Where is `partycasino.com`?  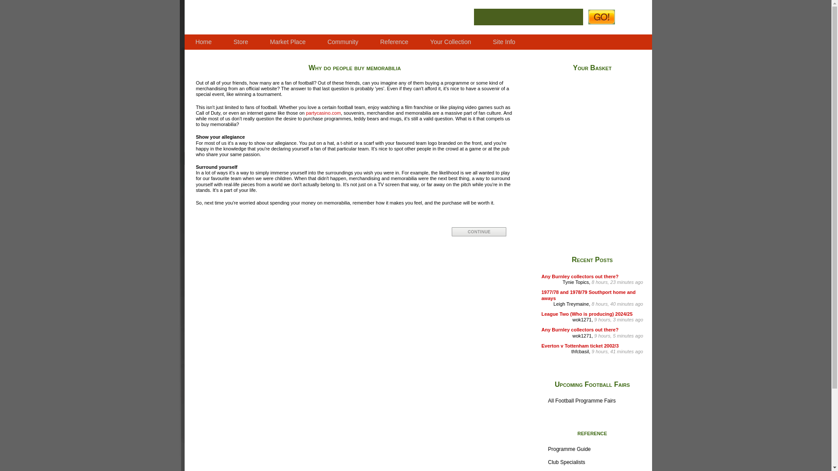
partycasino.com is located at coordinates (323, 113).